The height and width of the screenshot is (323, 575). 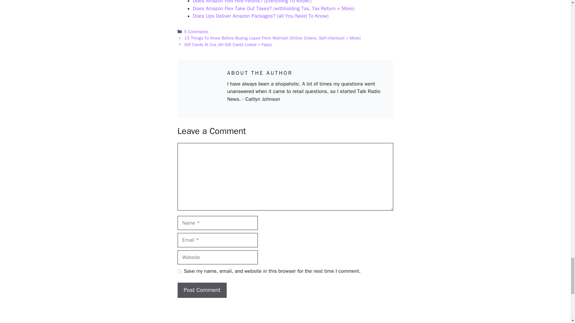 What do you see at coordinates (202, 290) in the screenshot?
I see `Post Comment` at bounding box center [202, 290].